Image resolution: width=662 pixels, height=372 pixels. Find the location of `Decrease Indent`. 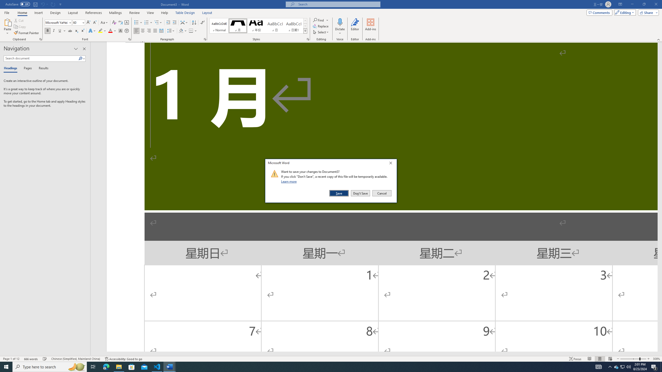

Decrease Indent is located at coordinates (169, 23).